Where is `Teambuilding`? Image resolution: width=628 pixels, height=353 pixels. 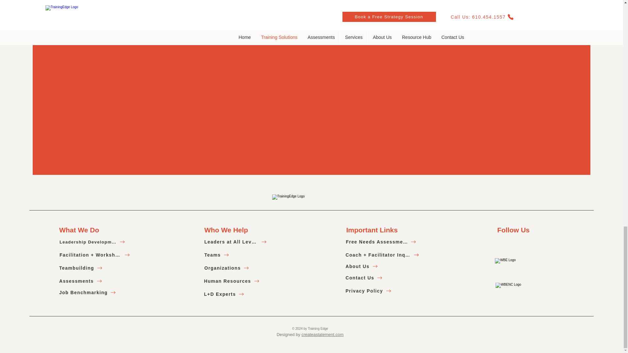
Teambuilding is located at coordinates (92, 268).